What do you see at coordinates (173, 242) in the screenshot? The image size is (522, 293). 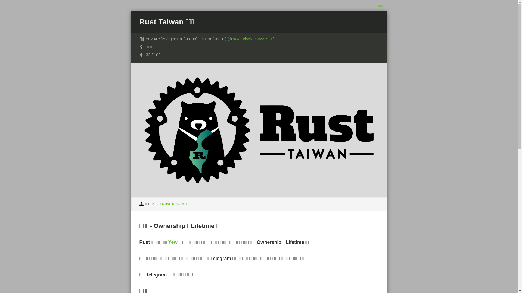 I see `Yew` at bounding box center [173, 242].